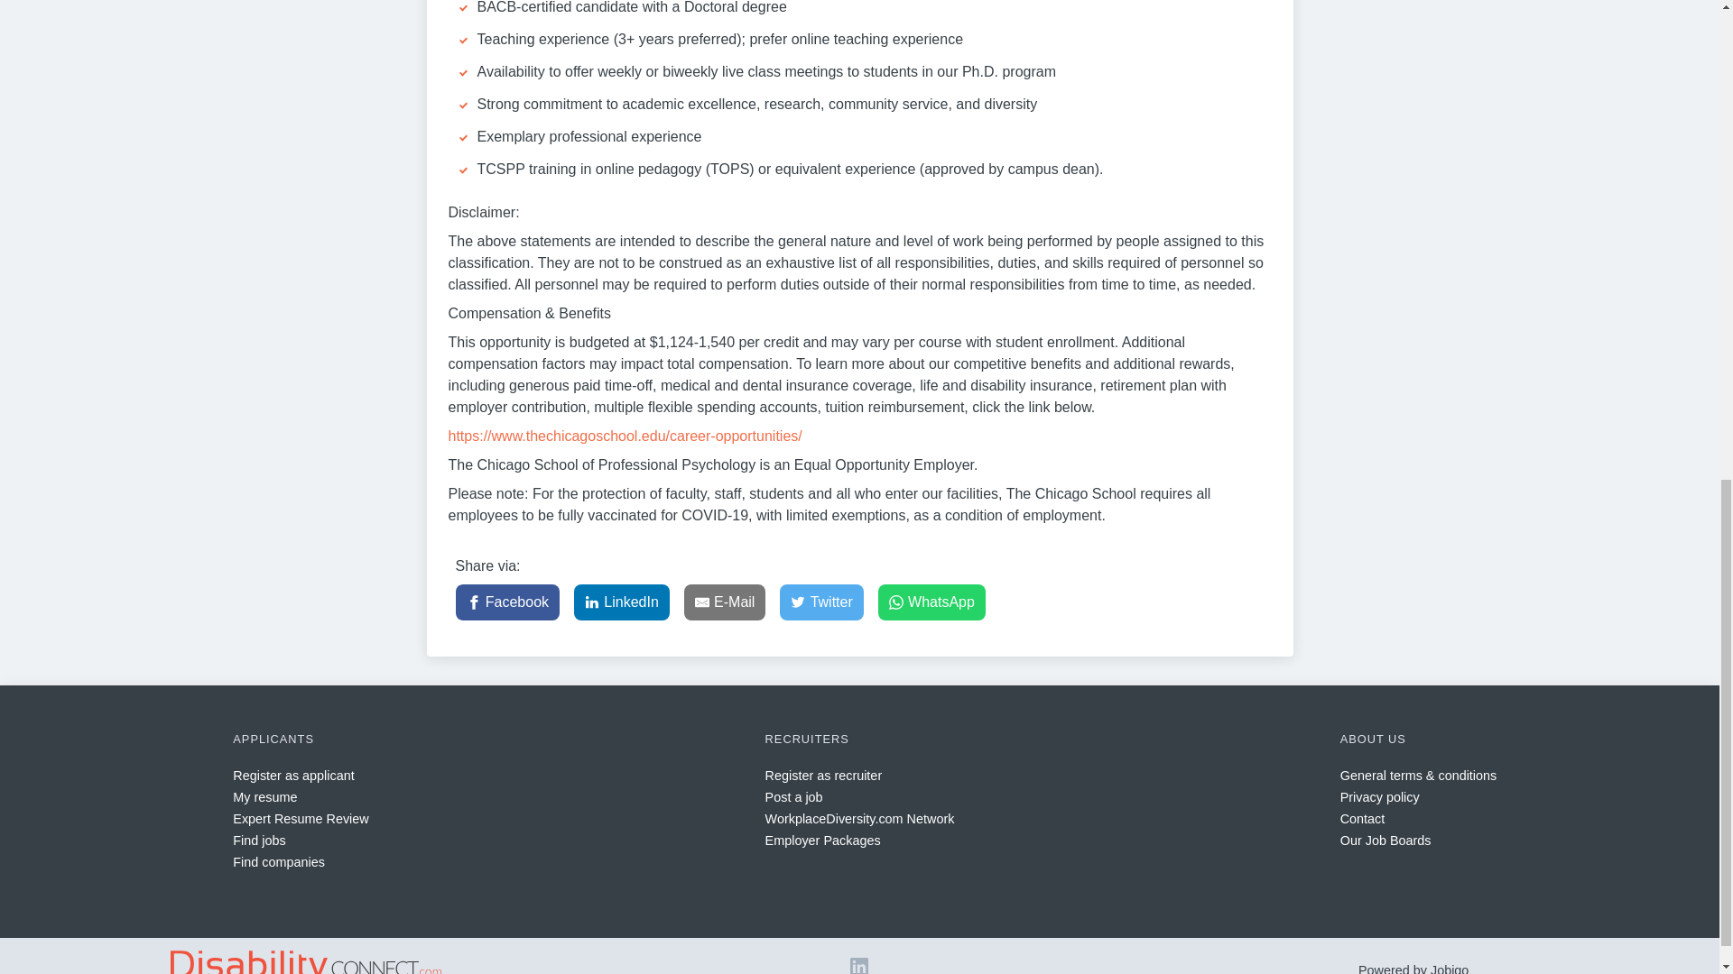 This screenshot has width=1733, height=974. What do you see at coordinates (859, 965) in the screenshot?
I see `LinkedIn logo` at bounding box center [859, 965].